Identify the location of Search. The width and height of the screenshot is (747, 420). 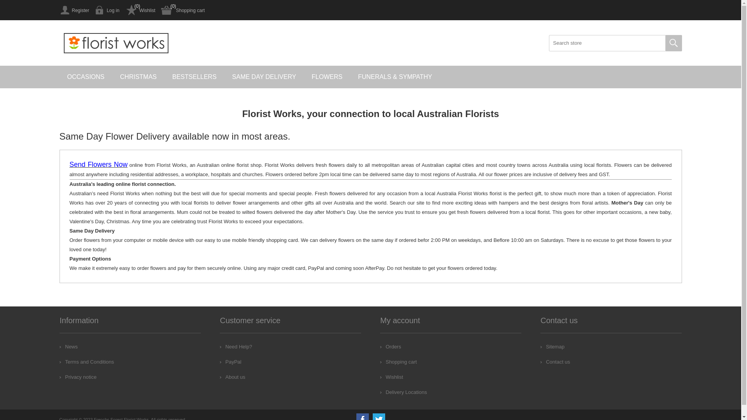
(673, 43).